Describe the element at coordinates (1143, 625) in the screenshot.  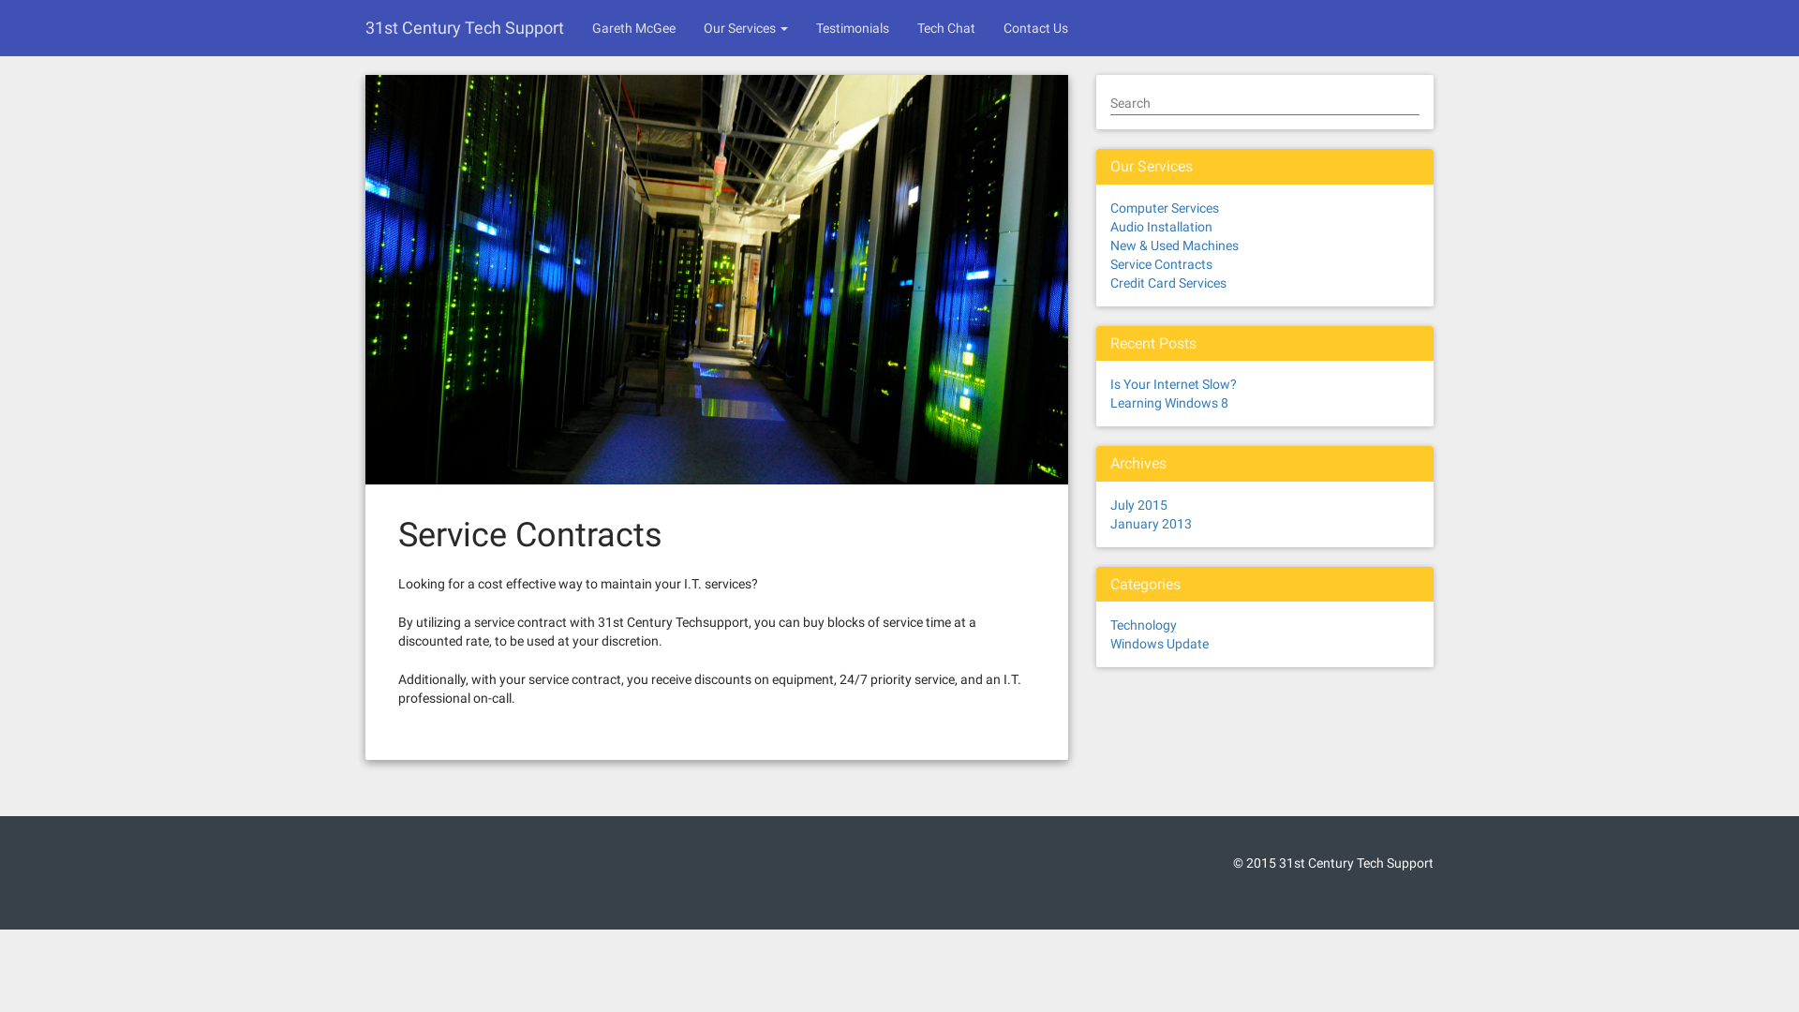
I see `Technology` at that location.